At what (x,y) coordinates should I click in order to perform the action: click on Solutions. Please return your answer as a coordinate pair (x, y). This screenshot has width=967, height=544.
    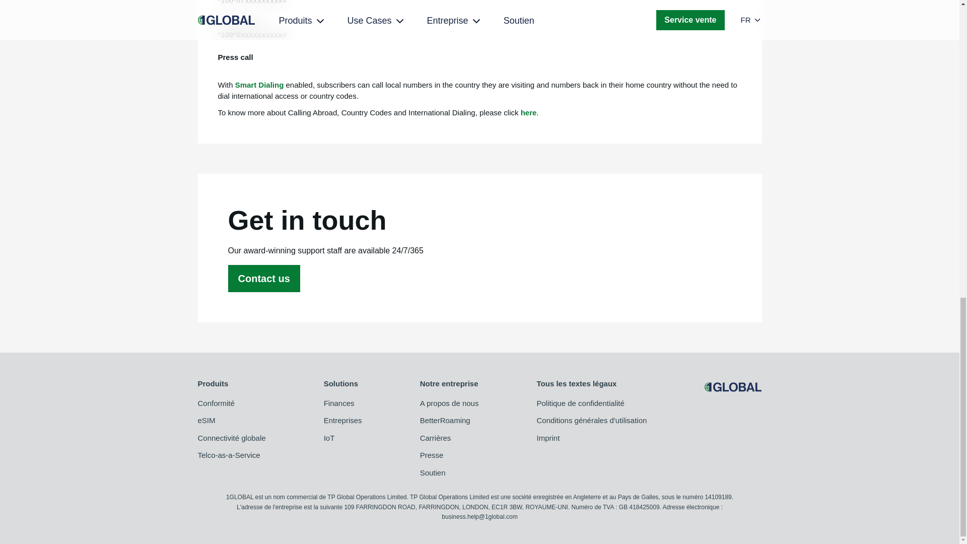
    Looking at the image, I should click on (342, 384).